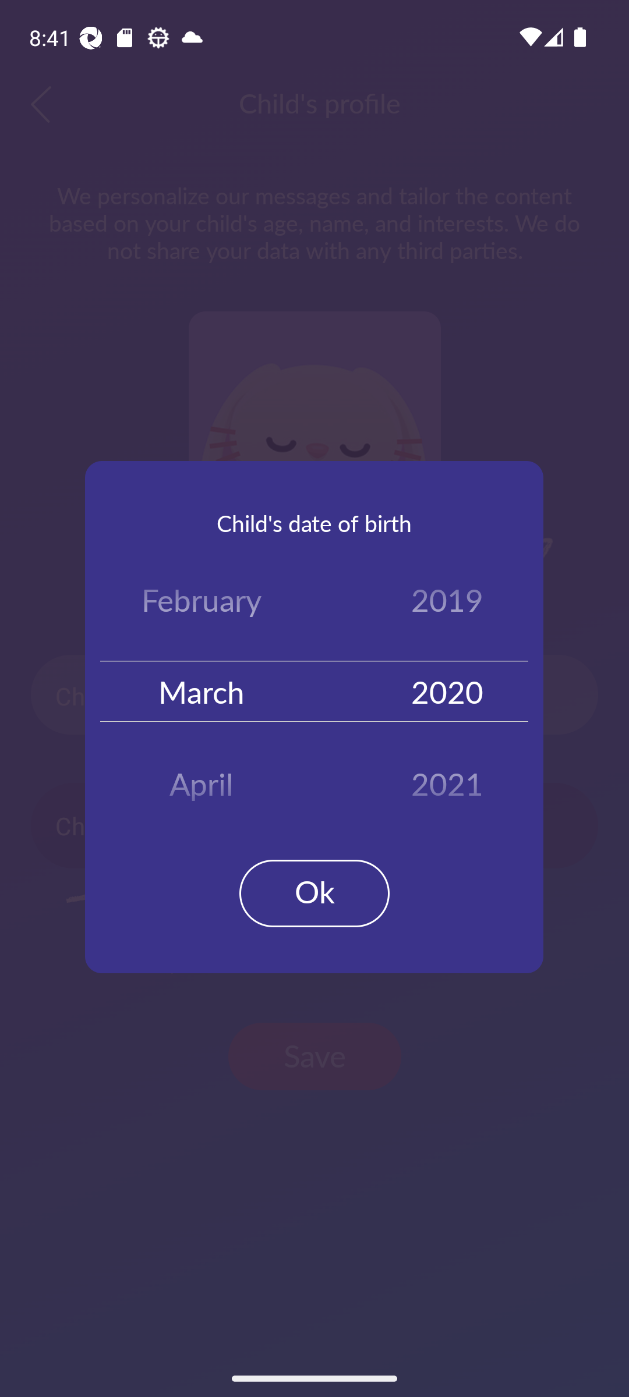 The image size is (629, 1397). What do you see at coordinates (447, 603) in the screenshot?
I see `2019` at bounding box center [447, 603].